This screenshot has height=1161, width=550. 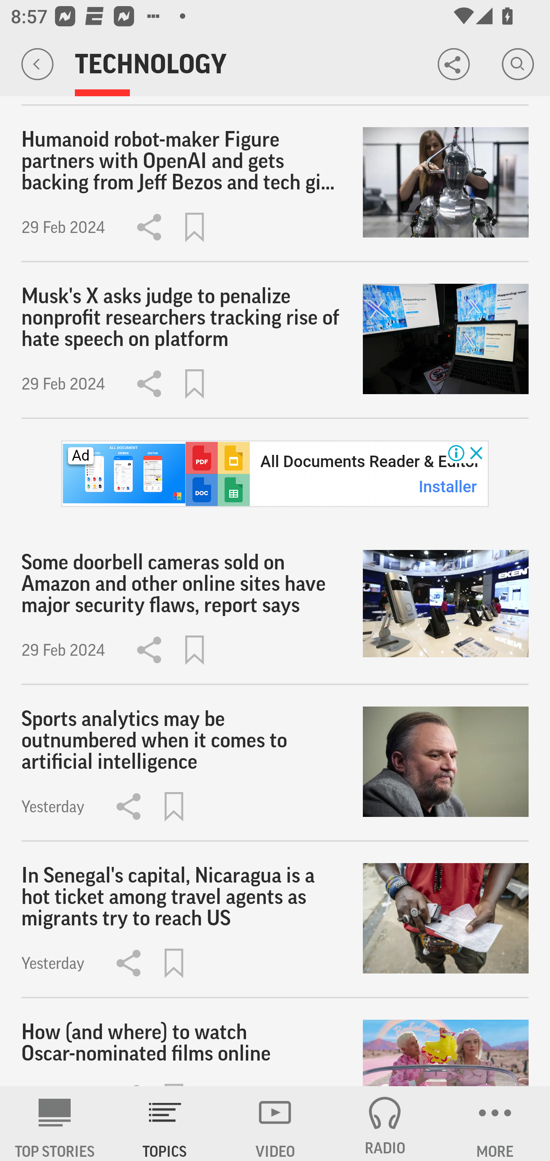 What do you see at coordinates (385, 1124) in the screenshot?
I see `RADIO` at bounding box center [385, 1124].